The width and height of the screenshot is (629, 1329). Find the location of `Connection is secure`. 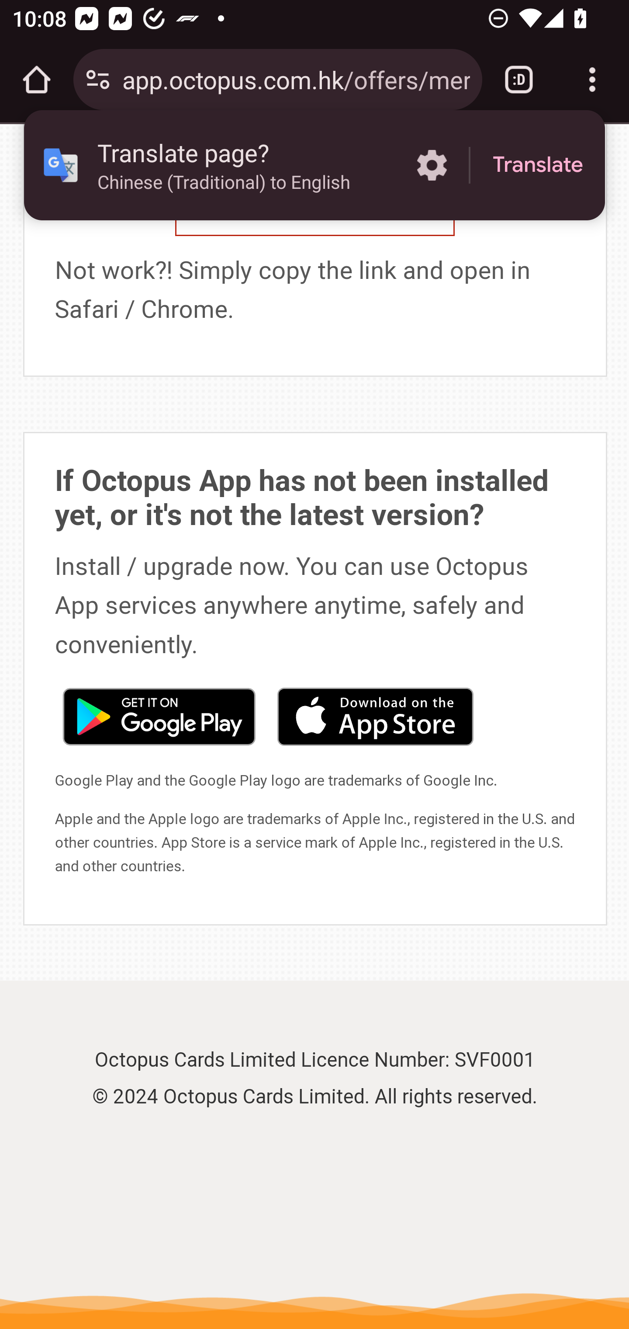

Connection is secure is located at coordinates (98, 80).